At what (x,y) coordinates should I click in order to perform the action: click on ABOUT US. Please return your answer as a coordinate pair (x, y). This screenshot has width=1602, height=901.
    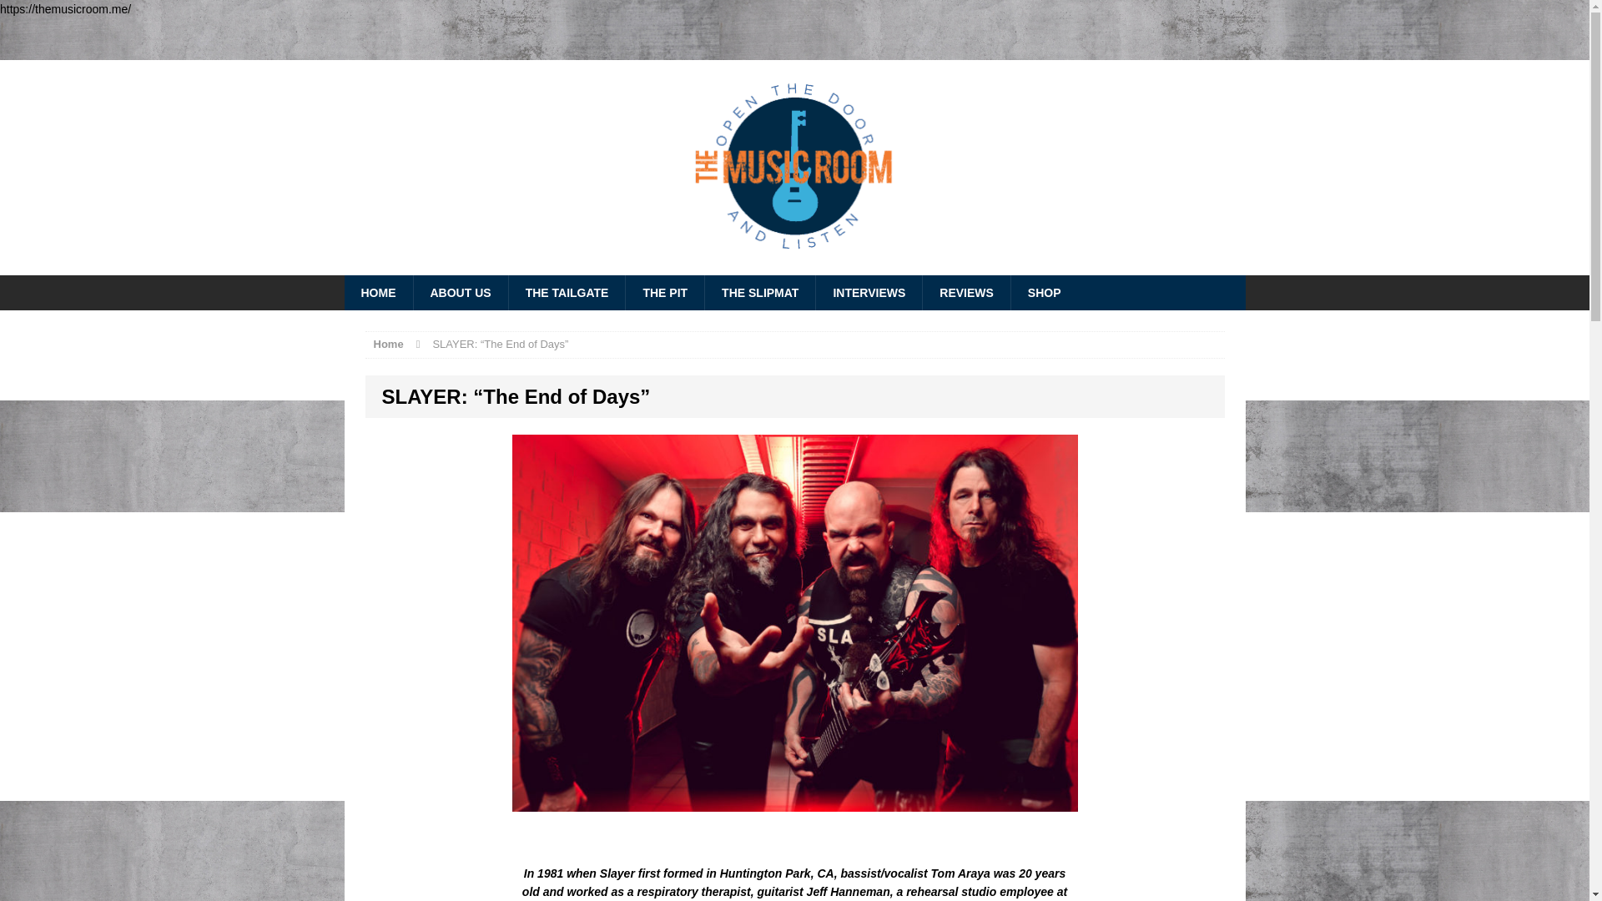
    Looking at the image, I should click on (459, 292).